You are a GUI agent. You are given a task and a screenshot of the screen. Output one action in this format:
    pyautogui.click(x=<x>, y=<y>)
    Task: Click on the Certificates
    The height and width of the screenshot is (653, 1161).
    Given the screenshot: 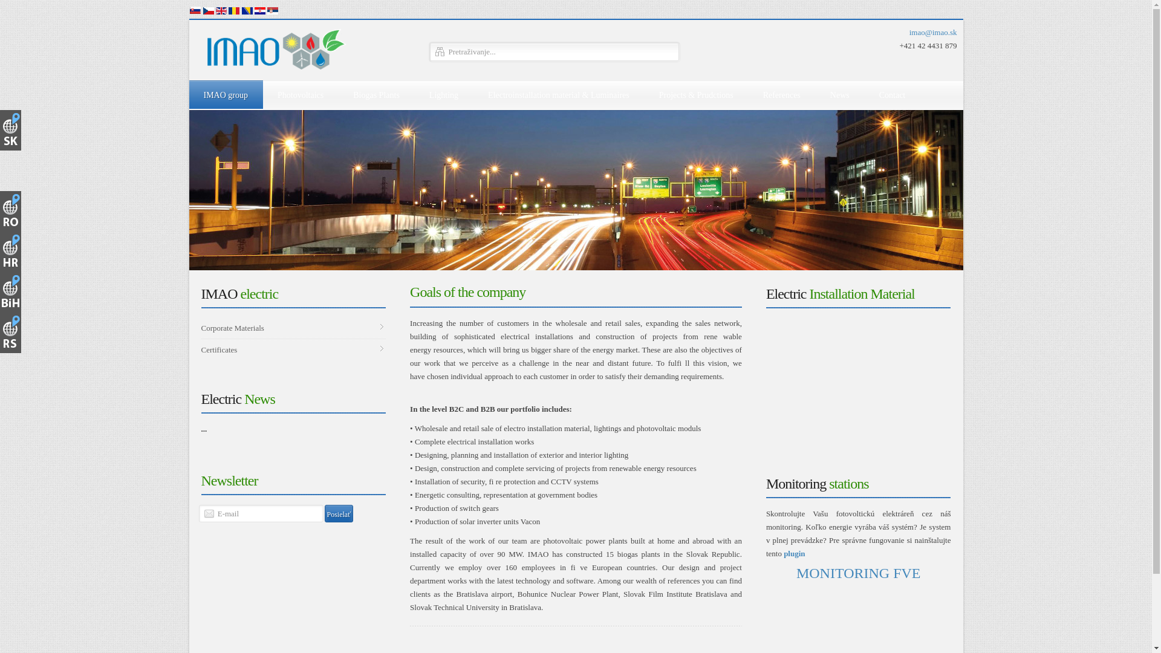 What is the action you would take?
    pyautogui.click(x=293, y=349)
    